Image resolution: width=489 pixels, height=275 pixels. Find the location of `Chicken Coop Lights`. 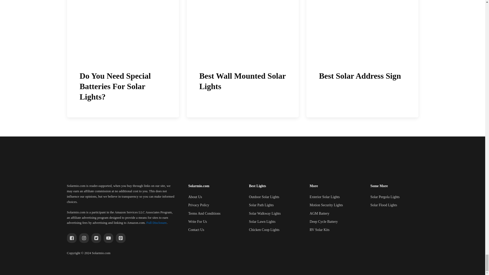

Chicken Coop Lights is located at coordinates (264, 230).